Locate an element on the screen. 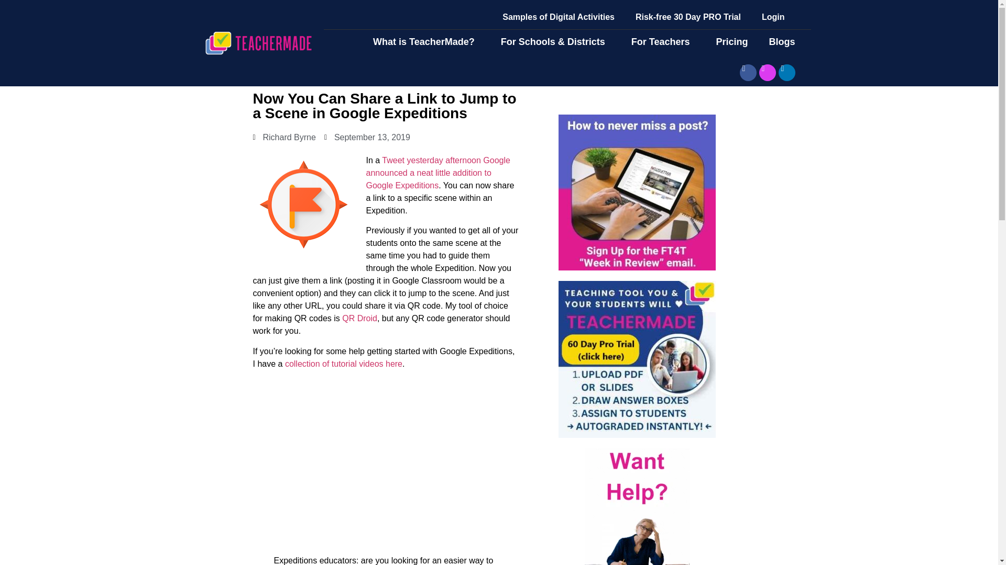  Login is located at coordinates (773, 17).